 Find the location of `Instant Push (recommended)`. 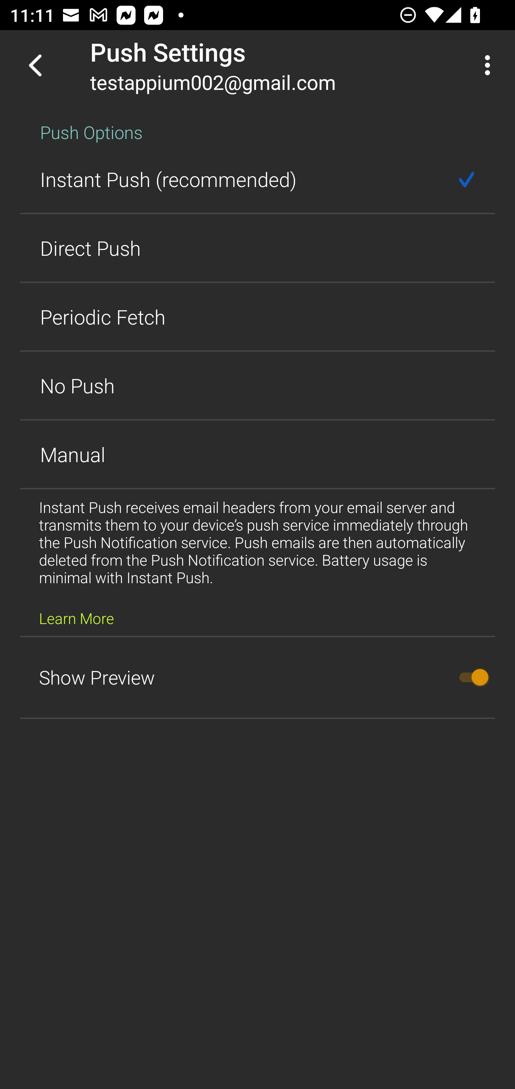

Instant Push (recommended) is located at coordinates (257, 179).